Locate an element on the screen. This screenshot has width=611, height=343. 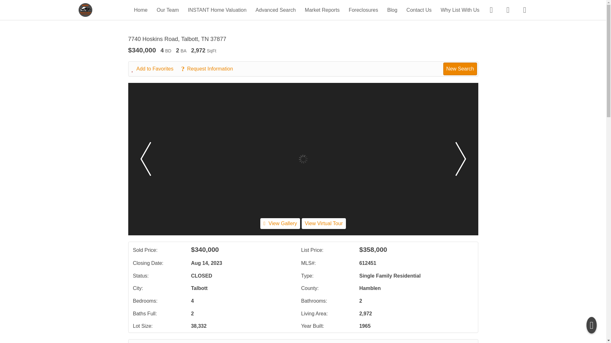
Advanced Search is located at coordinates (276, 10).